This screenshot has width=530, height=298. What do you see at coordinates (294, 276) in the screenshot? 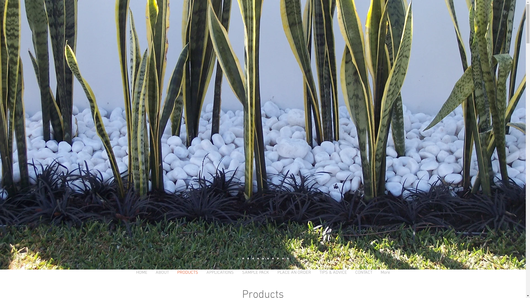
I see `PLACE AN ORDER` at bounding box center [294, 276].